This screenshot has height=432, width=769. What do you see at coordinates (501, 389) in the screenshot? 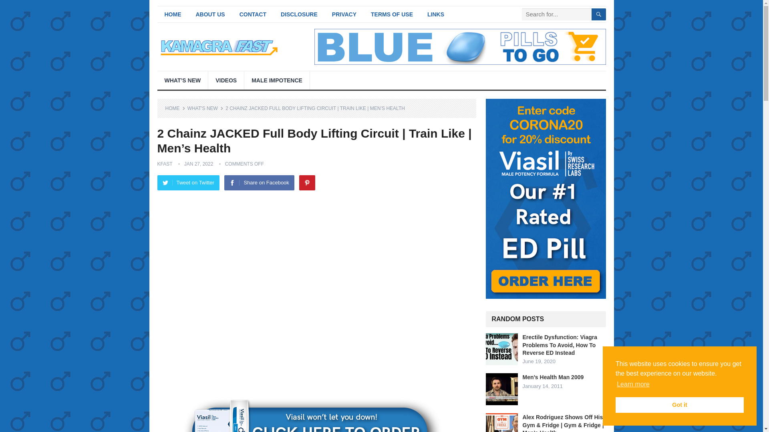
I see `Men's Health Man 2009 14` at bounding box center [501, 389].